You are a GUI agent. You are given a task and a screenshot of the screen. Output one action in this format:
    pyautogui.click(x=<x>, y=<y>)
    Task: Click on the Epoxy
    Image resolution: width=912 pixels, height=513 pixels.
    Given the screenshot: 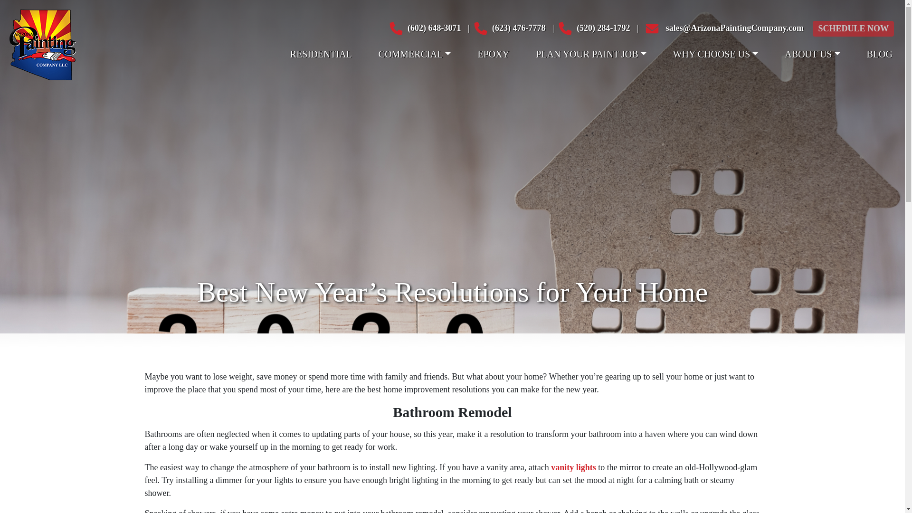 What is the action you would take?
    pyautogui.click(x=493, y=54)
    